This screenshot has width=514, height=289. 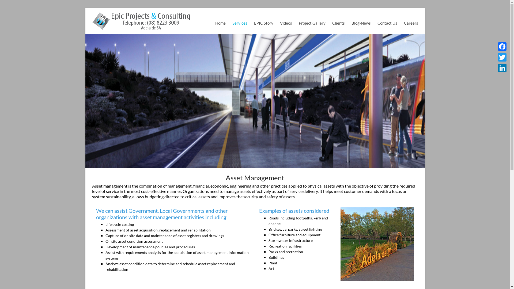 I want to click on Home, so click(x=221, y=17).